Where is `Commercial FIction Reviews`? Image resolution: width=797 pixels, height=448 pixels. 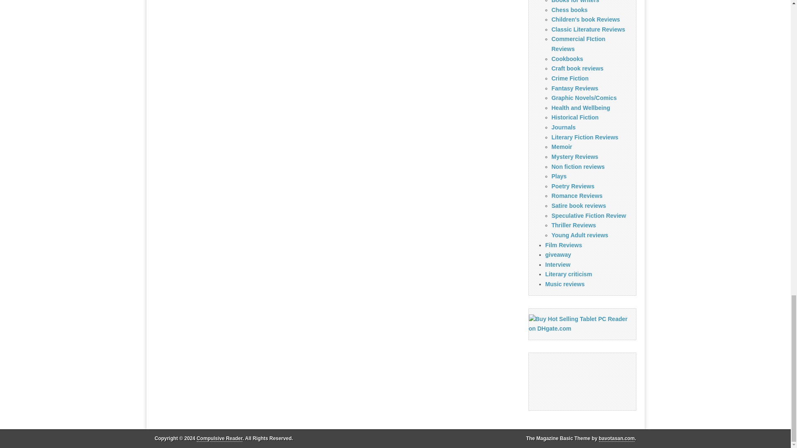 Commercial FIction Reviews is located at coordinates (578, 44).